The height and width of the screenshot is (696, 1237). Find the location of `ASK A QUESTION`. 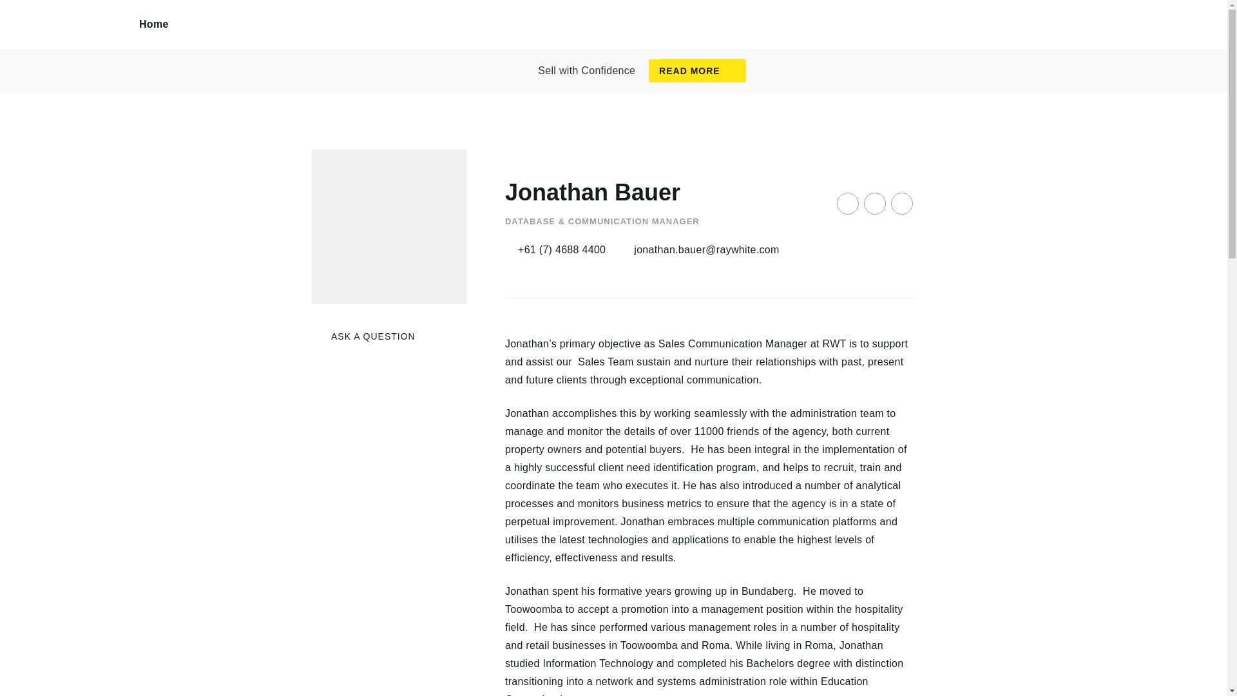

ASK A QUESTION is located at coordinates (363, 336).